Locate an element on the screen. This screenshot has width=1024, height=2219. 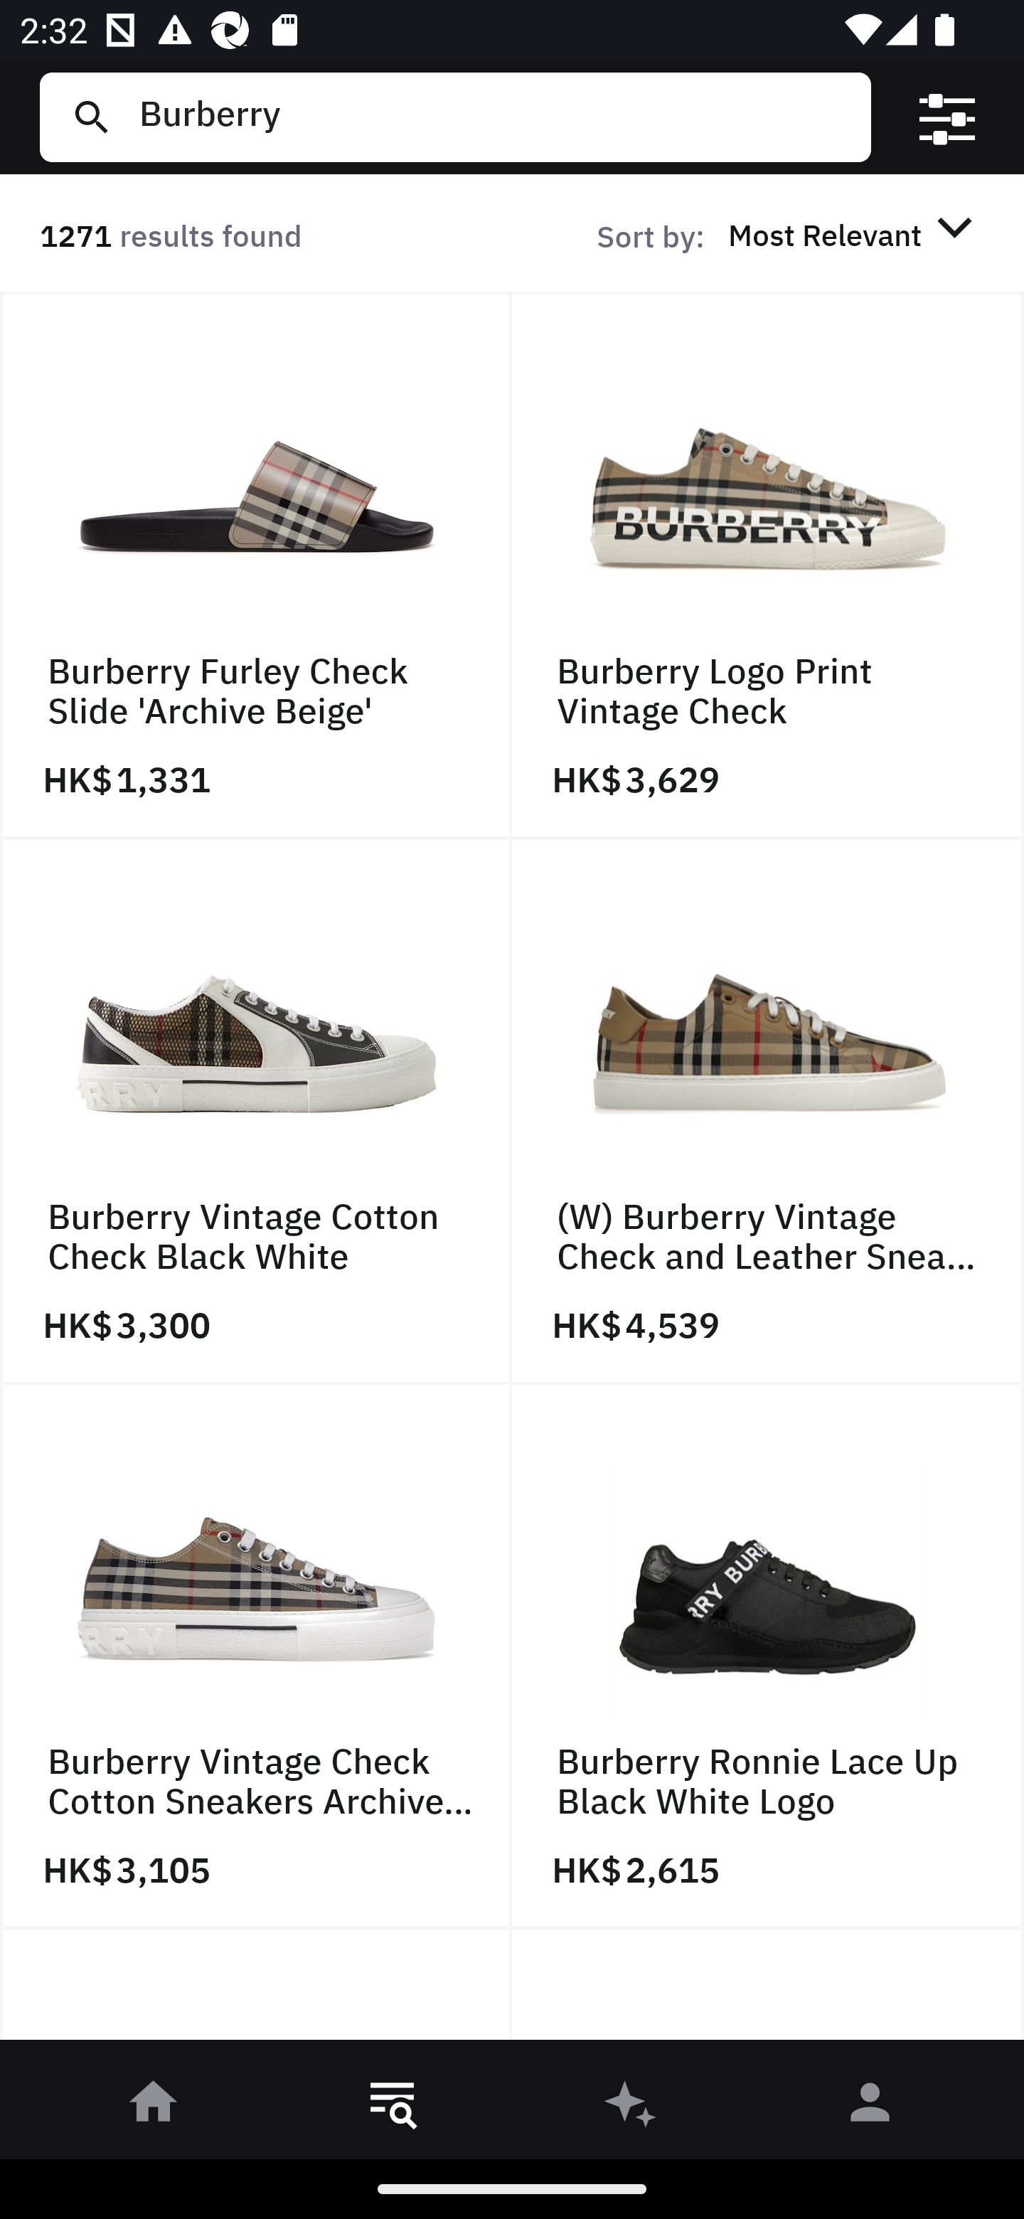
󱎸 is located at coordinates (393, 2107).